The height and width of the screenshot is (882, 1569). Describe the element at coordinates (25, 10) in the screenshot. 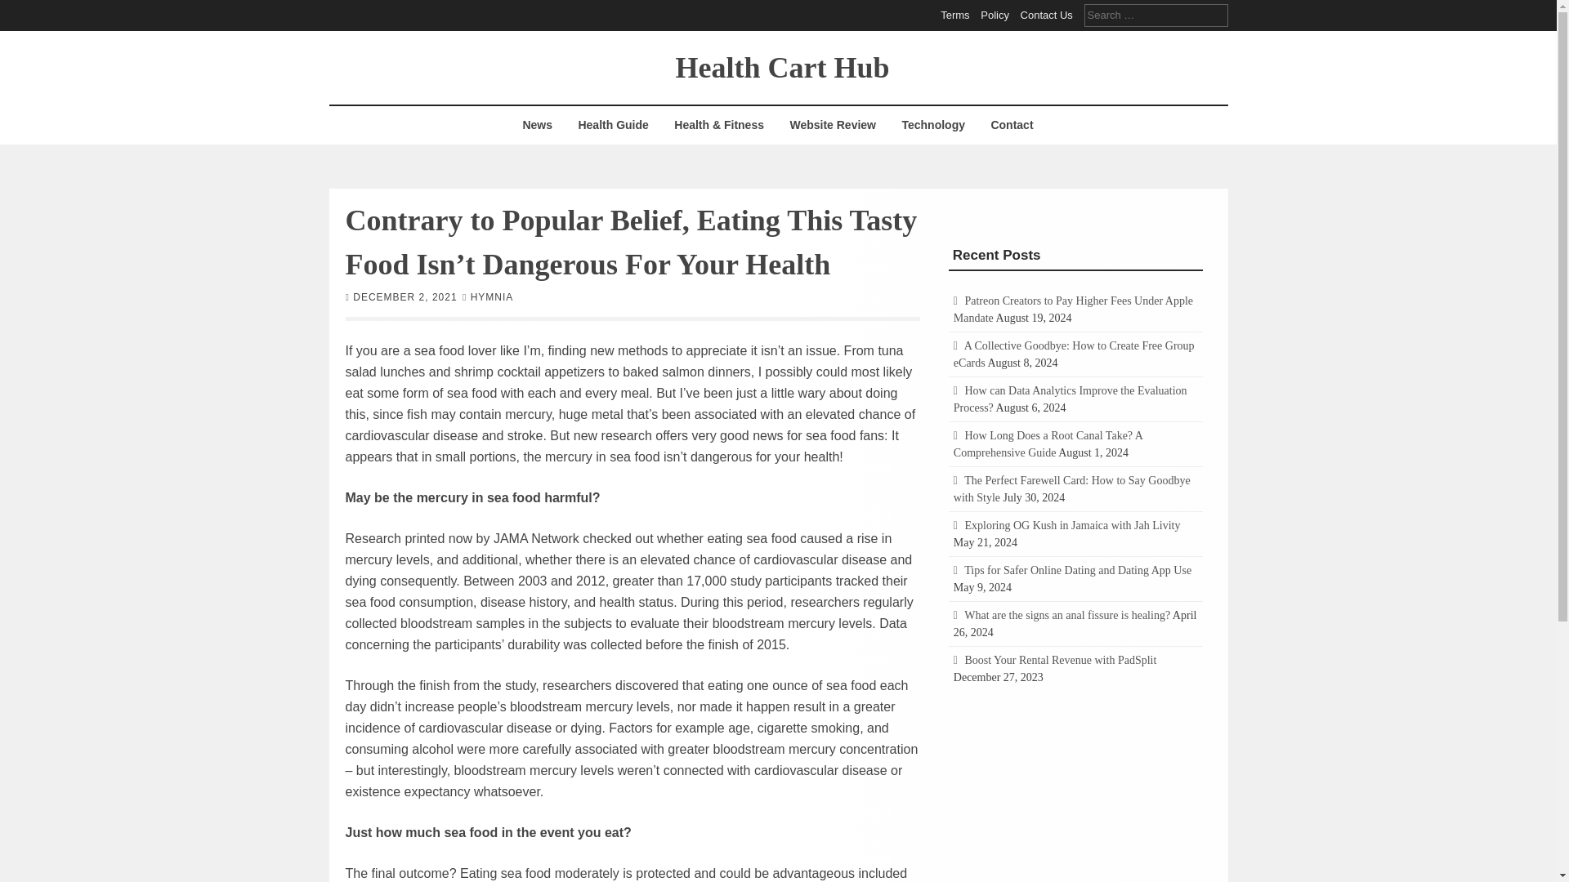

I see `Search` at that location.